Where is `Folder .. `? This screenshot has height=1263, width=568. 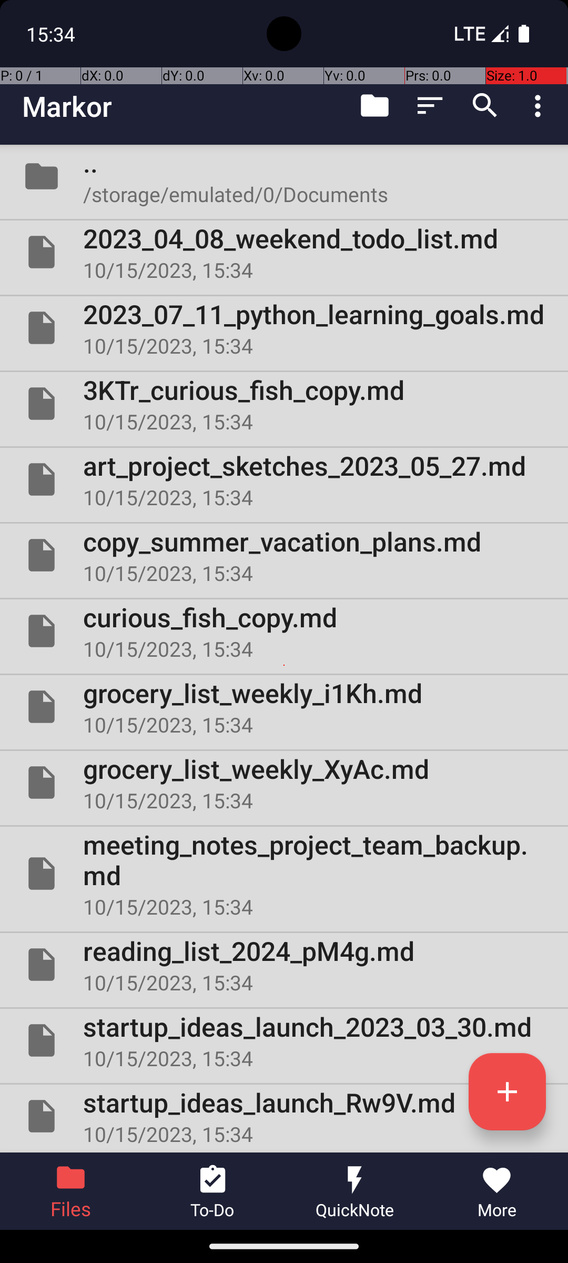
Folder ..  is located at coordinates (284, 176).